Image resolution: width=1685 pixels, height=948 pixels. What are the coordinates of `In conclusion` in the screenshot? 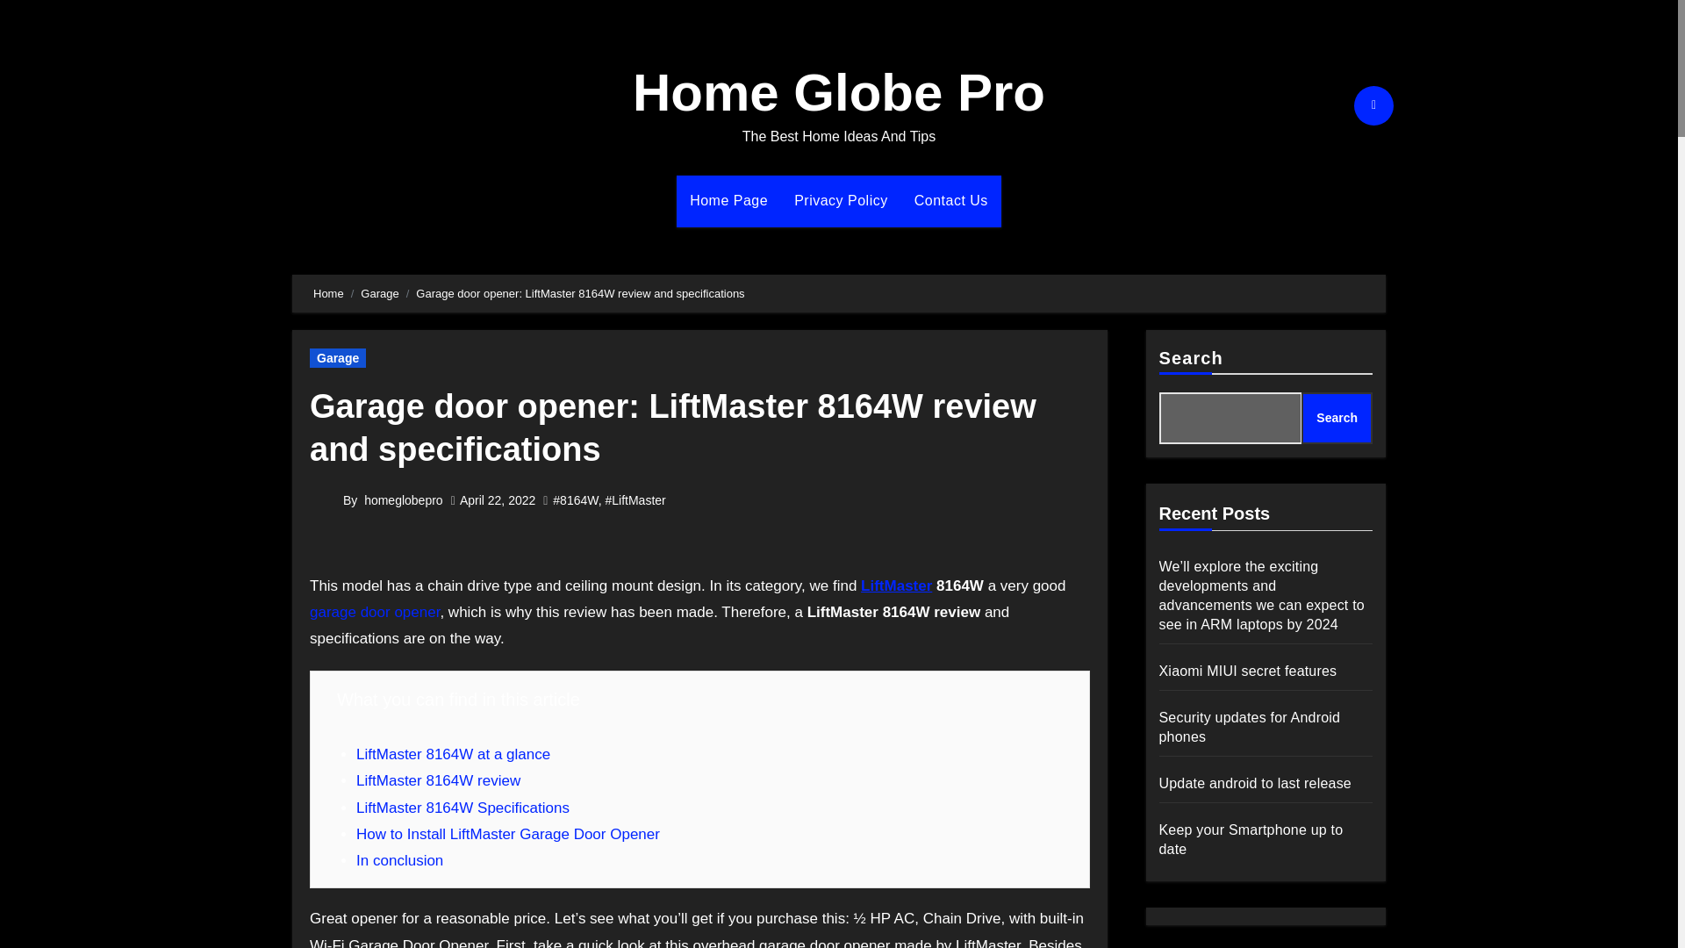 It's located at (398, 860).